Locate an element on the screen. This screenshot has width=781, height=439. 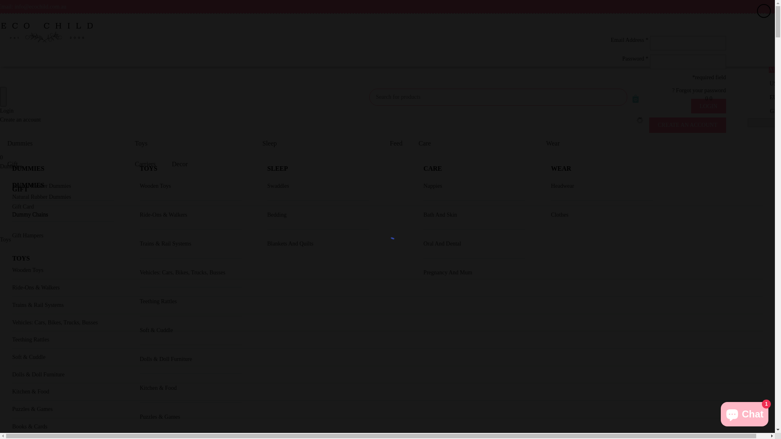
Ride-Ons & Walkers is located at coordinates (164, 215).